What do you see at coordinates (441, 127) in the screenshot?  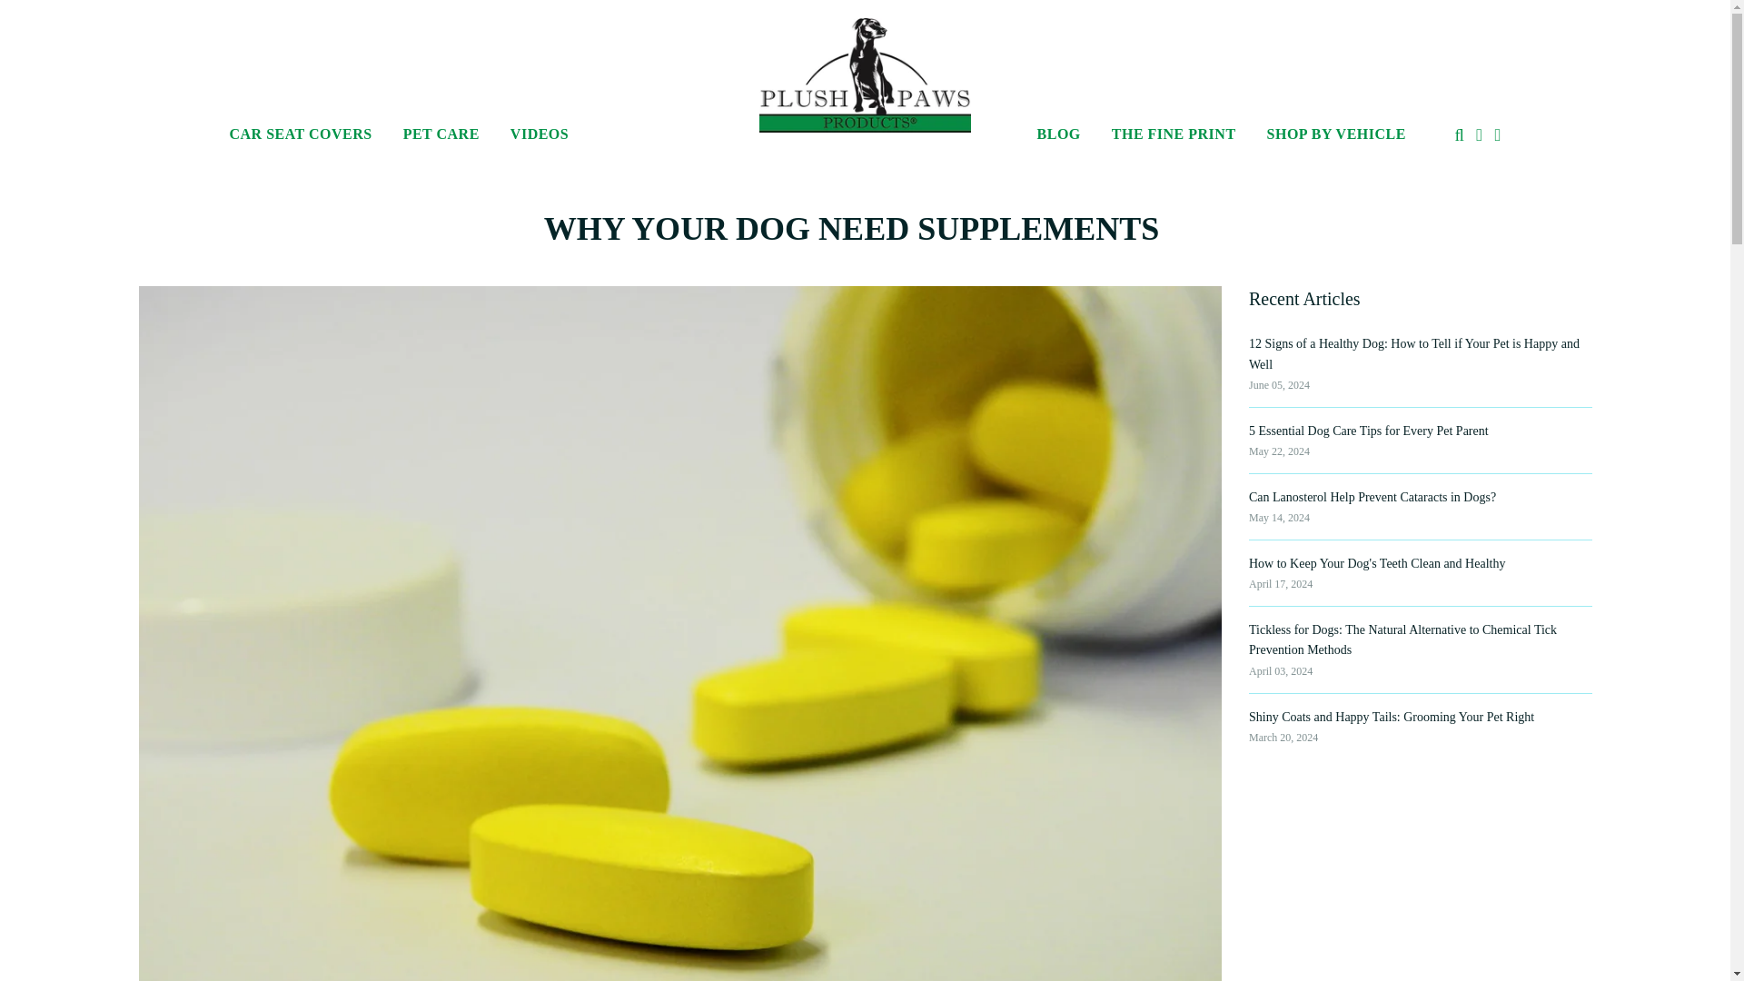 I see `PET CARE` at bounding box center [441, 127].